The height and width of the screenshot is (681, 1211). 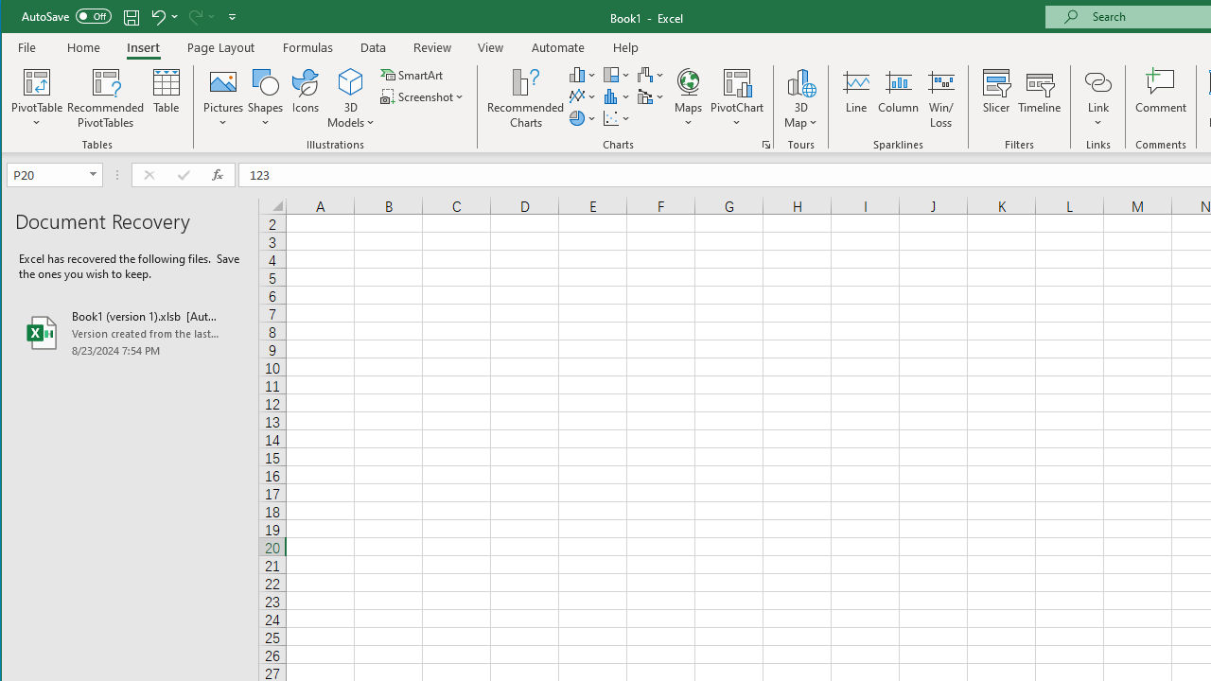 What do you see at coordinates (617, 117) in the screenshot?
I see `Insert Scatter (X, Y) or Bubble Chart` at bounding box center [617, 117].